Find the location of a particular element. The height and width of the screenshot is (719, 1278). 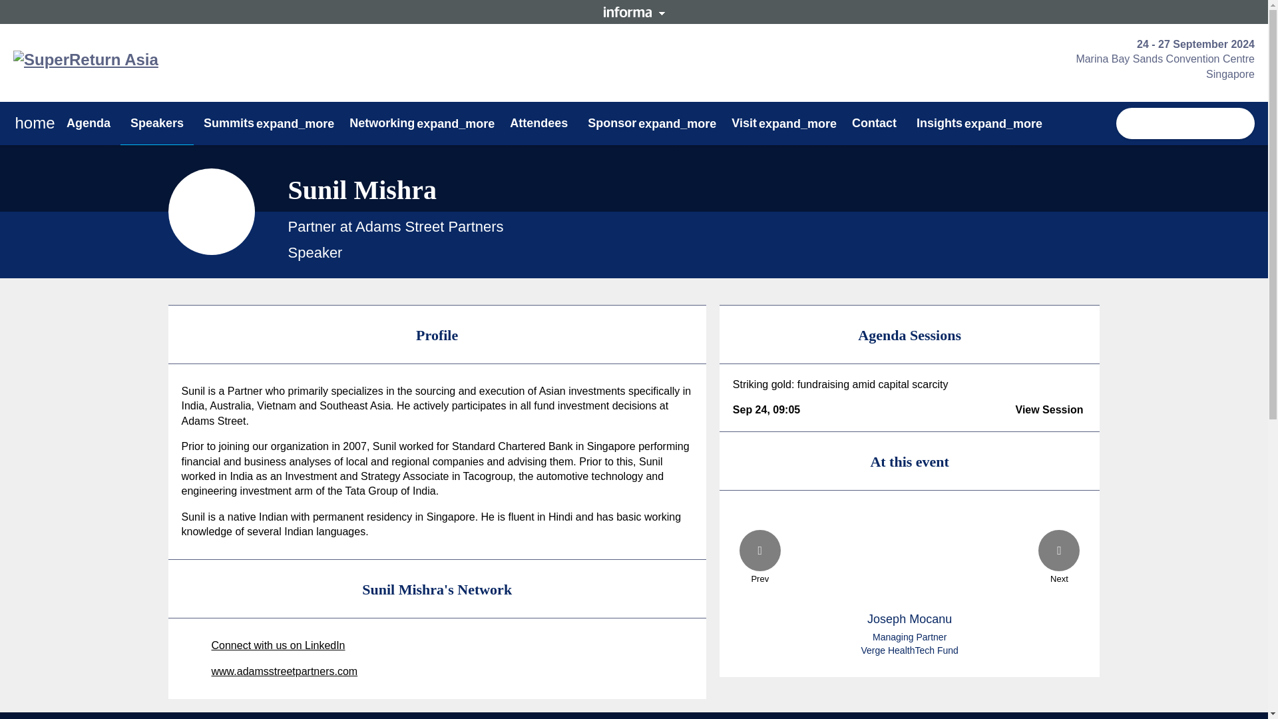

Attendees is located at coordinates (538, 123).